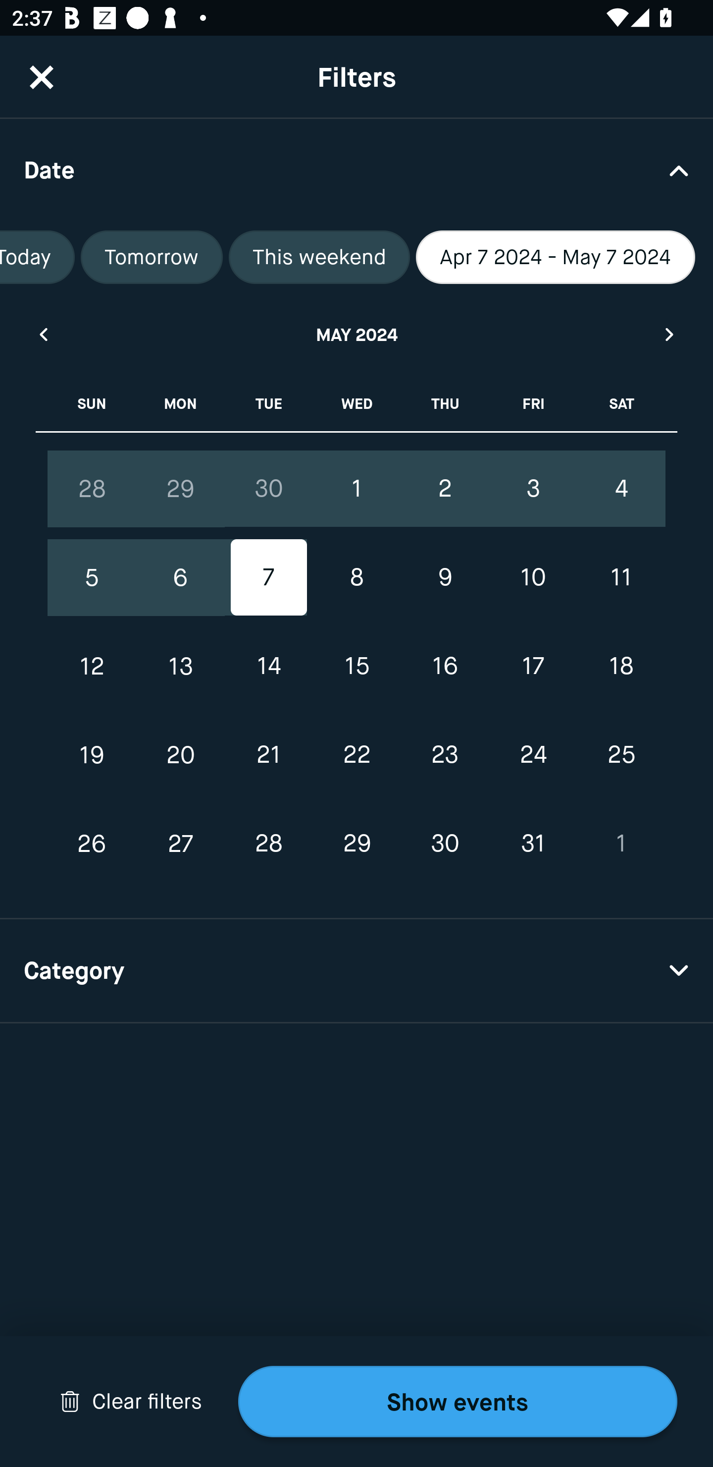 This screenshot has width=713, height=1467. I want to click on 3, so click(533, 488).